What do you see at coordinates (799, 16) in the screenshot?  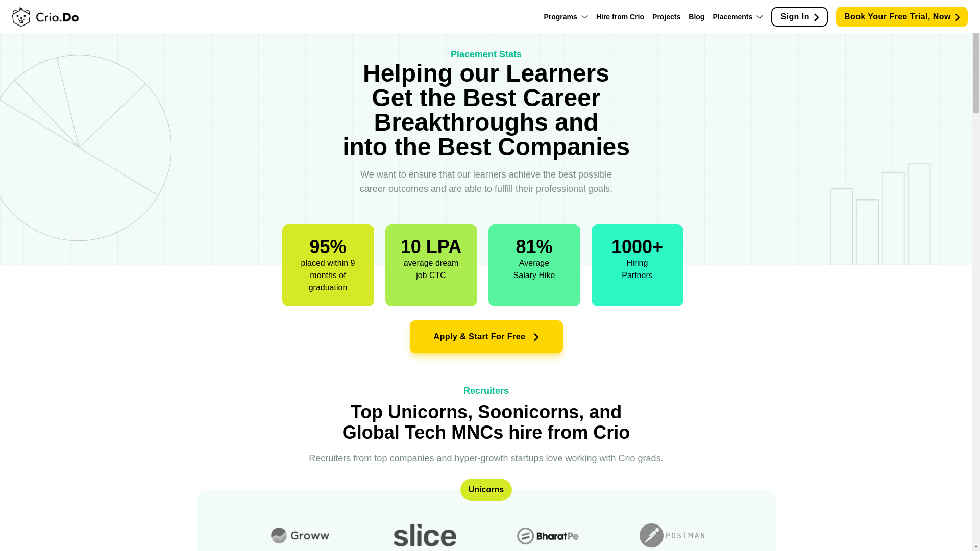 I see `Sign In` at bounding box center [799, 16].